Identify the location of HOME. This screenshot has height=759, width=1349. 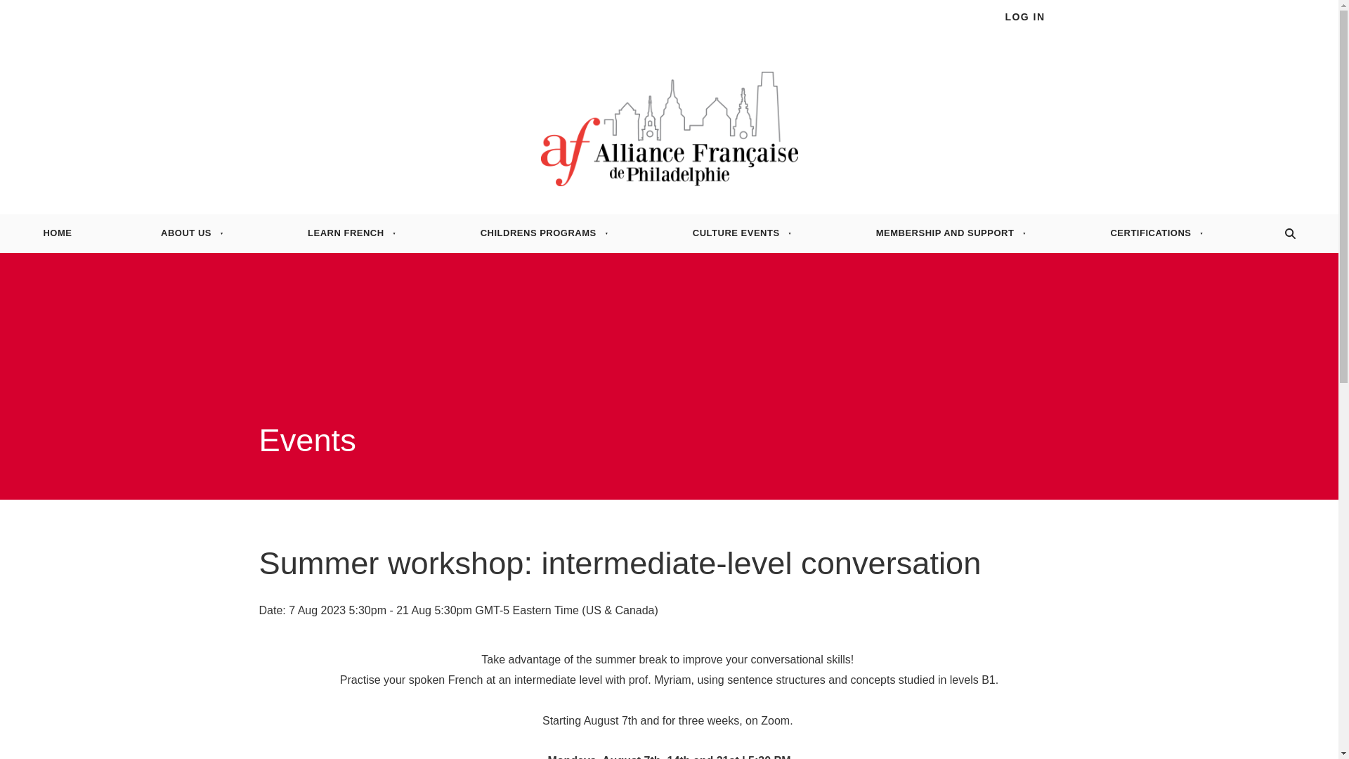
(58, 233).